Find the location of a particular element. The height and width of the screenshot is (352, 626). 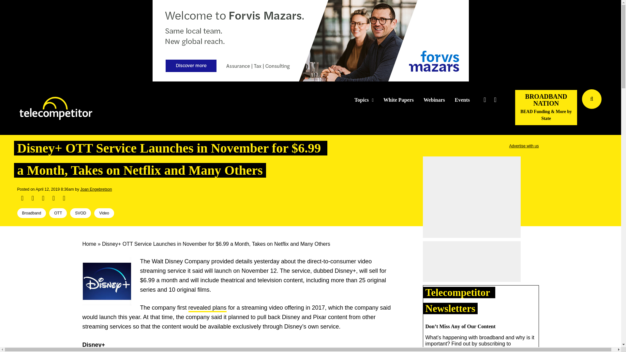

Search is located at coordinates (615, 109).